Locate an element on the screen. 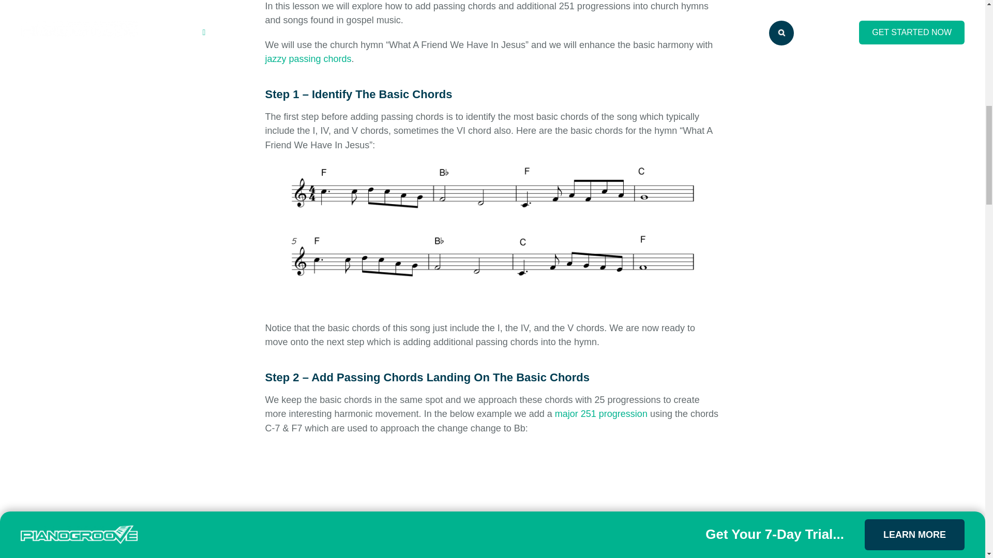  major 251 progression is located at coordinates (601, 413).